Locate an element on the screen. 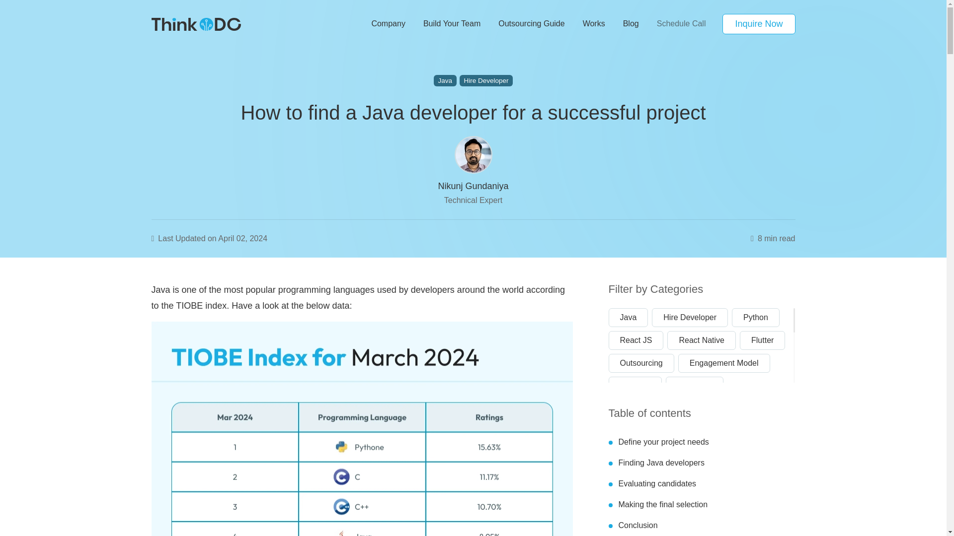 Image resolution: width=954 pixels, height=536 pixels. Inquire Now is located at coordinates (758, 24).